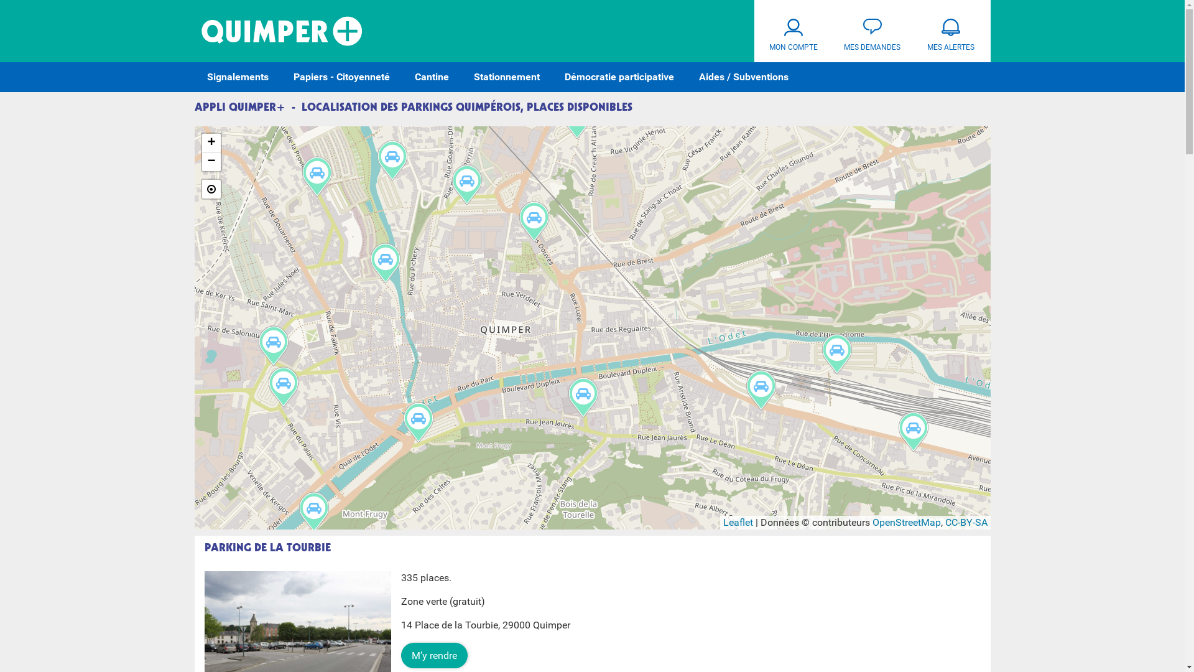  I want to click on MES DEMANDES, so click(872, 31).